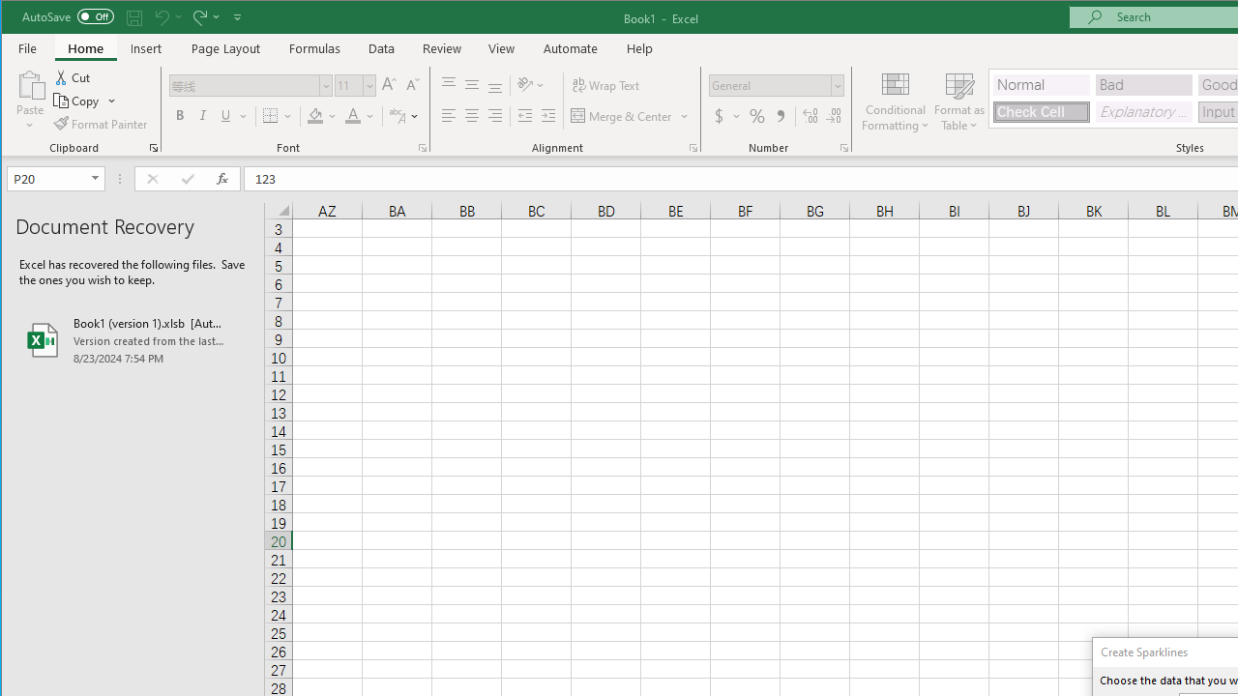 This screenshot has width=1238, height=696. I want to click on Copy, so click(85, 101).